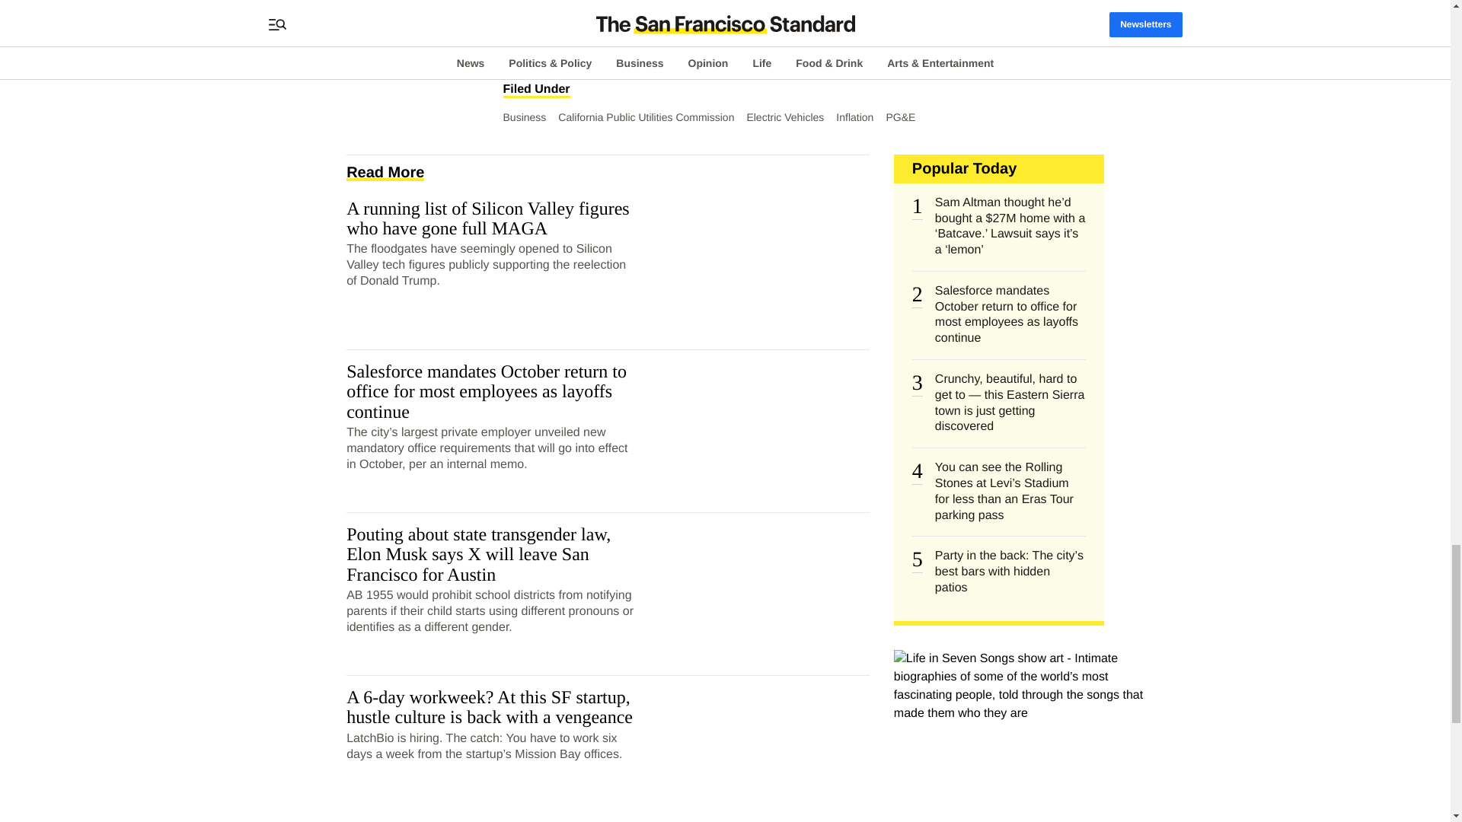  Describe the element at coordinates (525, 117) in the screenshot. I see `Business` at that location.